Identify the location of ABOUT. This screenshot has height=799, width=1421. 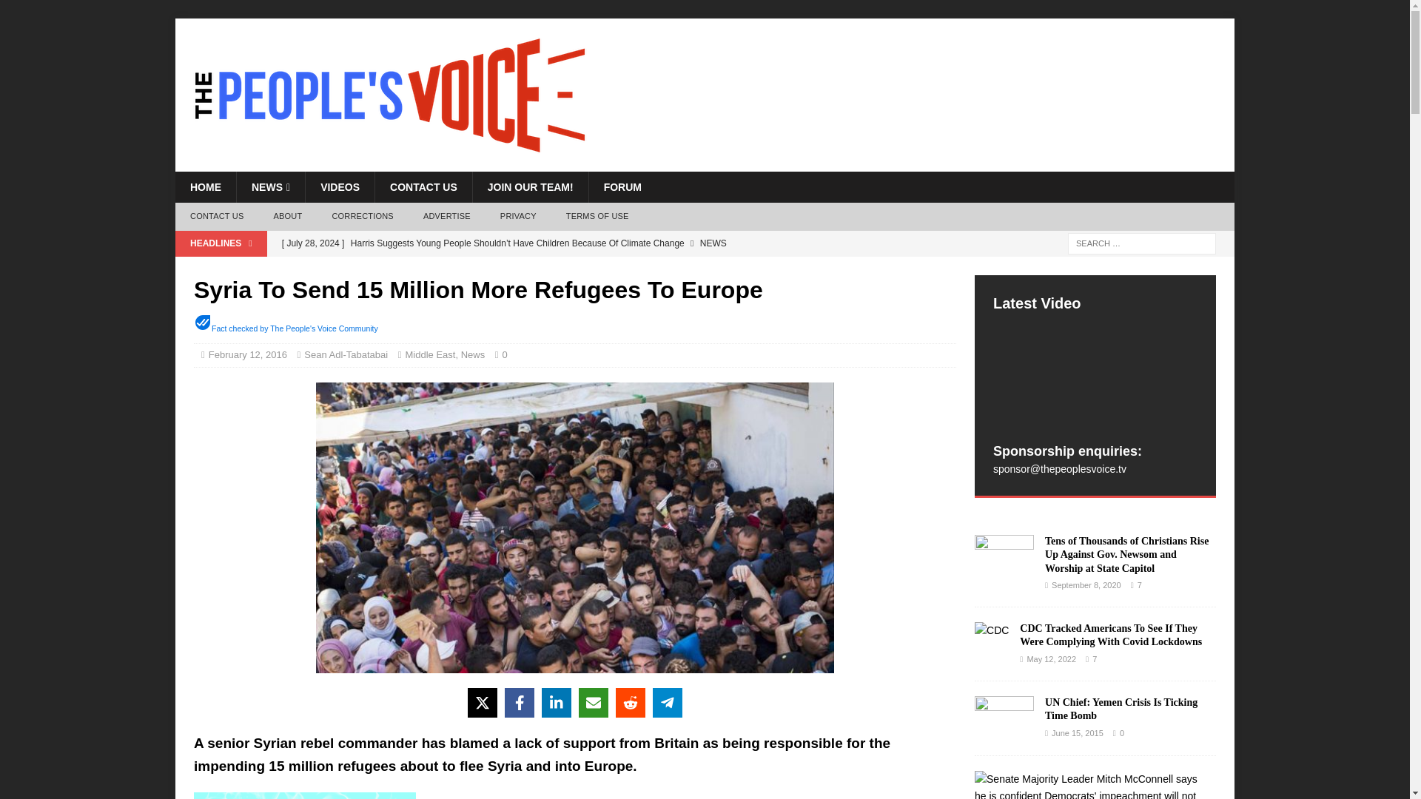
(287, 217).